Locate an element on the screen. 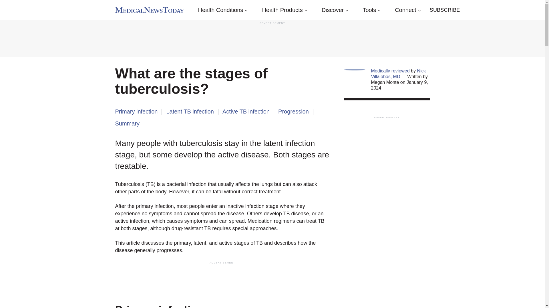 This screenshot has height=308, width=549. Active TB infection is located at coordinates (246, 111).